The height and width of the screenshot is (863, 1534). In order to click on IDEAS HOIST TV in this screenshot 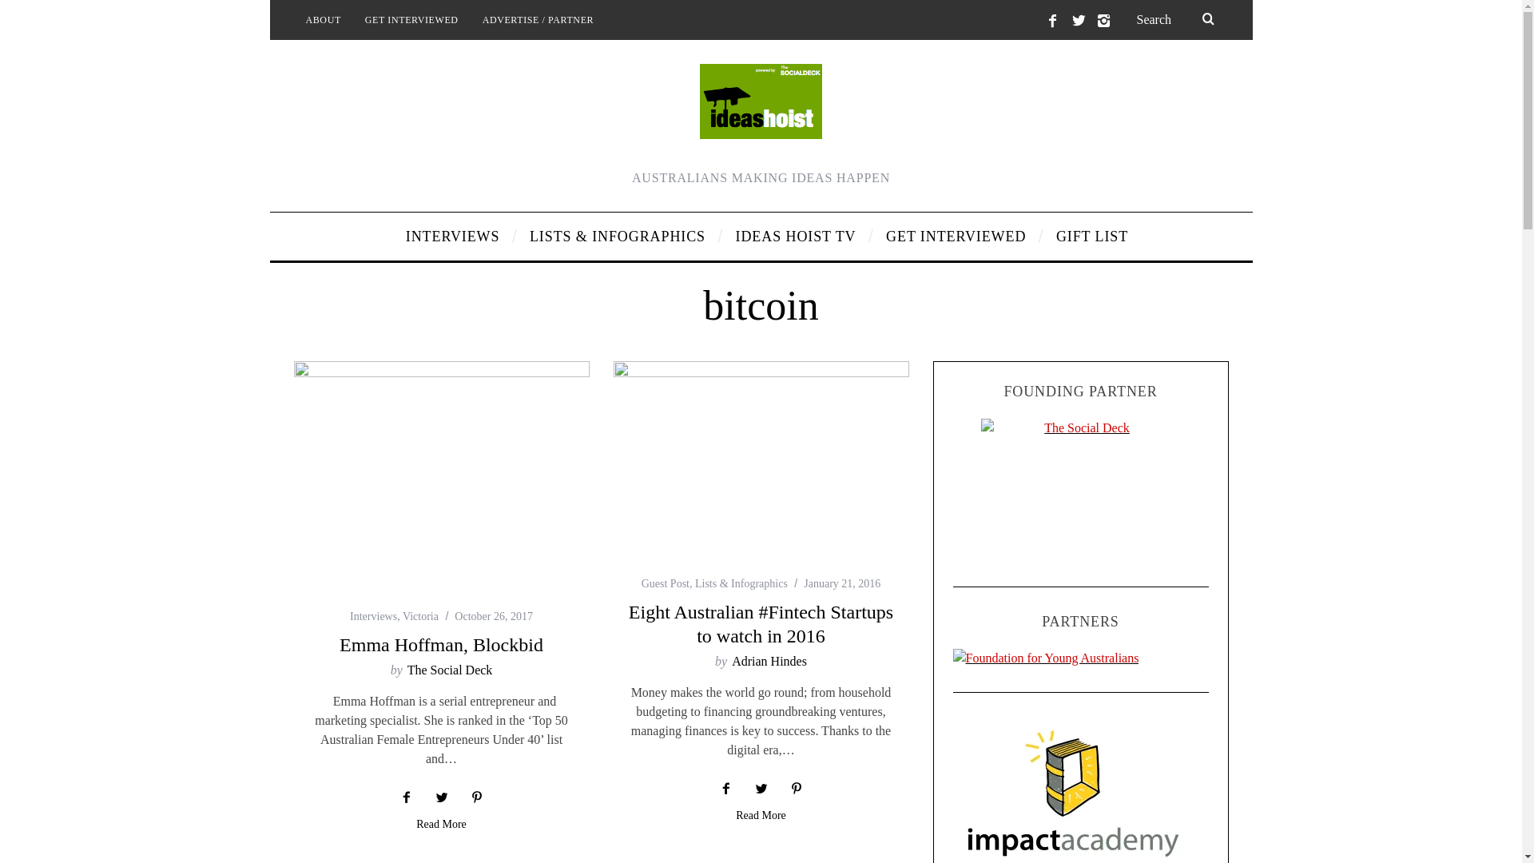, I will do `click(799, 237)`.